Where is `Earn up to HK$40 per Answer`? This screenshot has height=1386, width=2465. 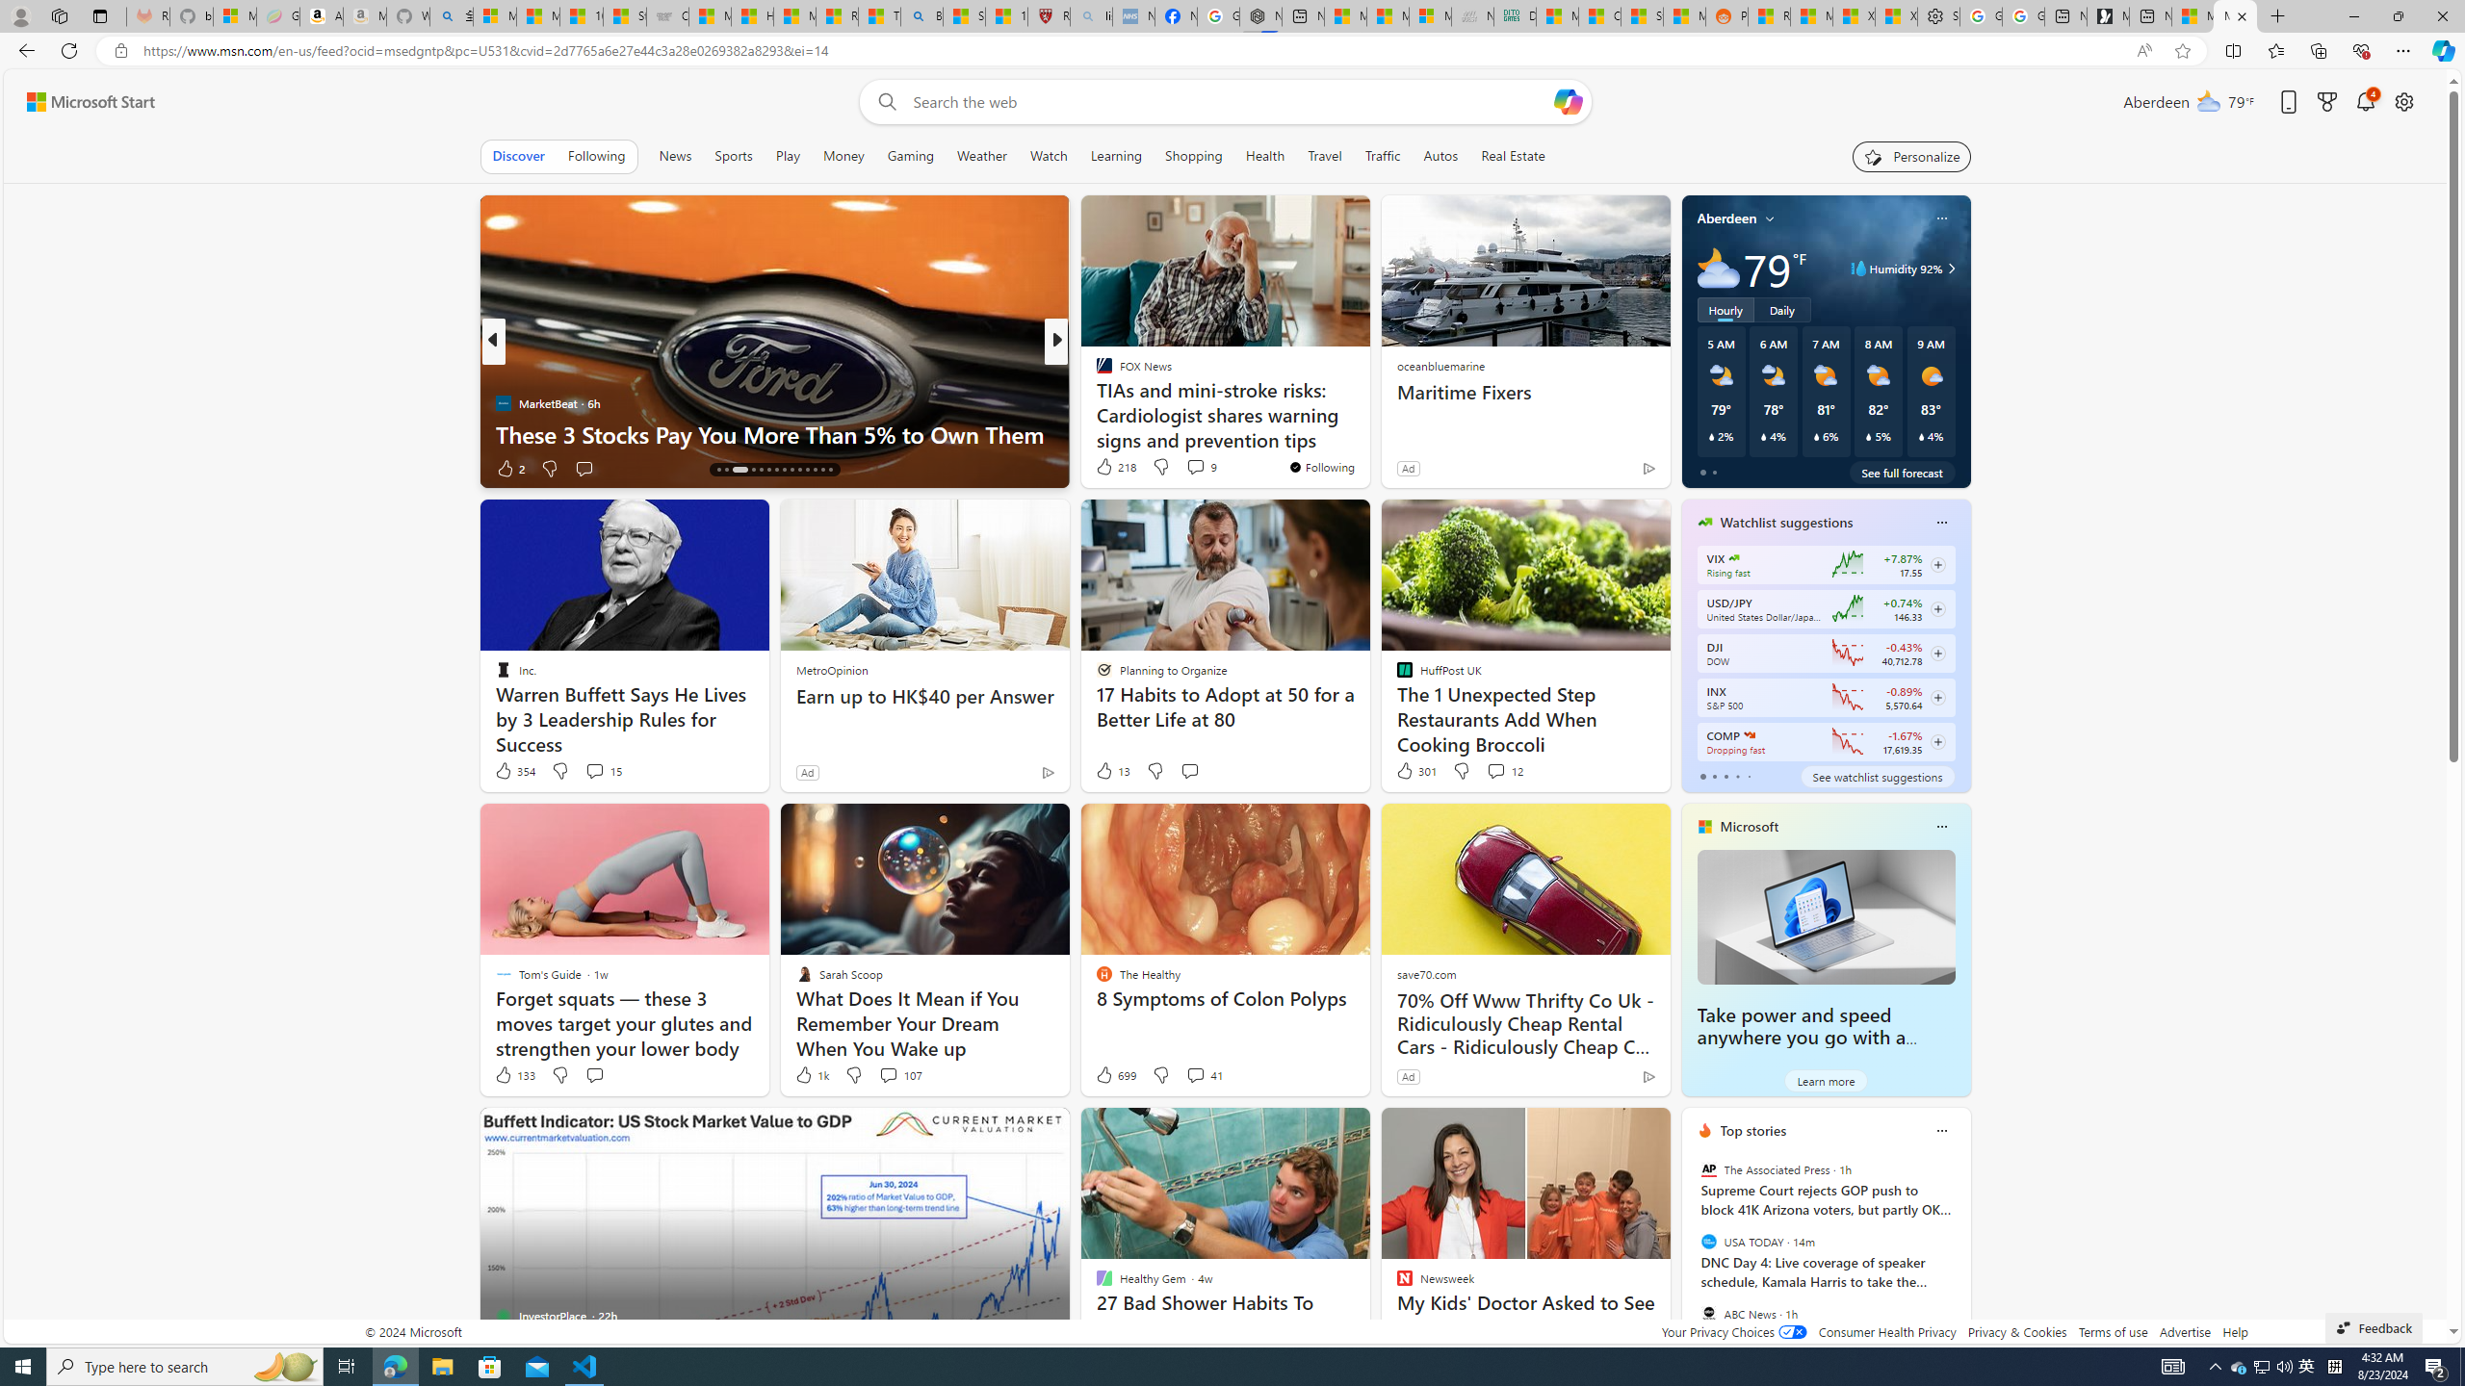 Earn up to HK$40 per Answer is located at coordinates (924, 696).